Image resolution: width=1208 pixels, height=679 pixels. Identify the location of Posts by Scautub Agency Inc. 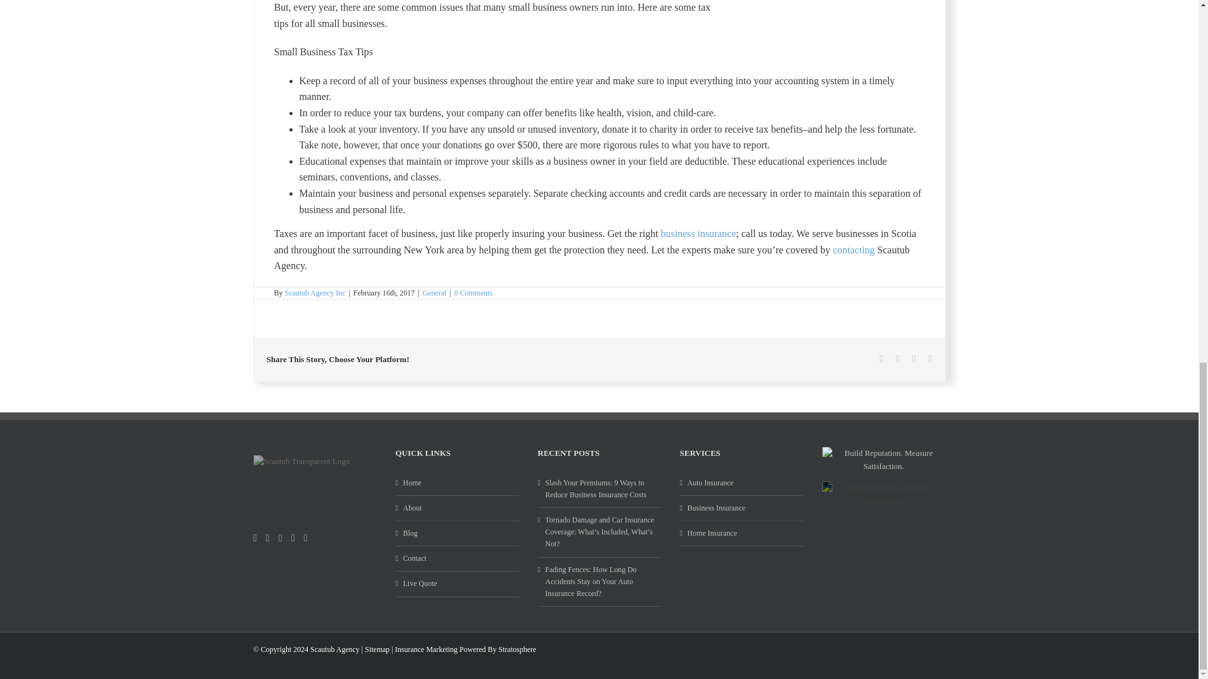
(315, 293).